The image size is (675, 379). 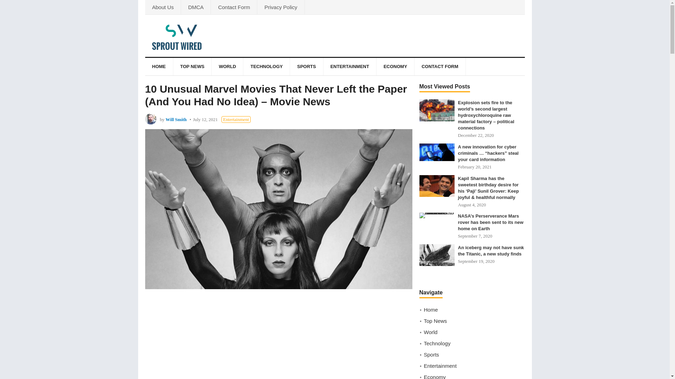 What do you see at coordinates (439, 67) in the screenshot?
I see `CONTACT FORM` at bounding box center [439, 67].